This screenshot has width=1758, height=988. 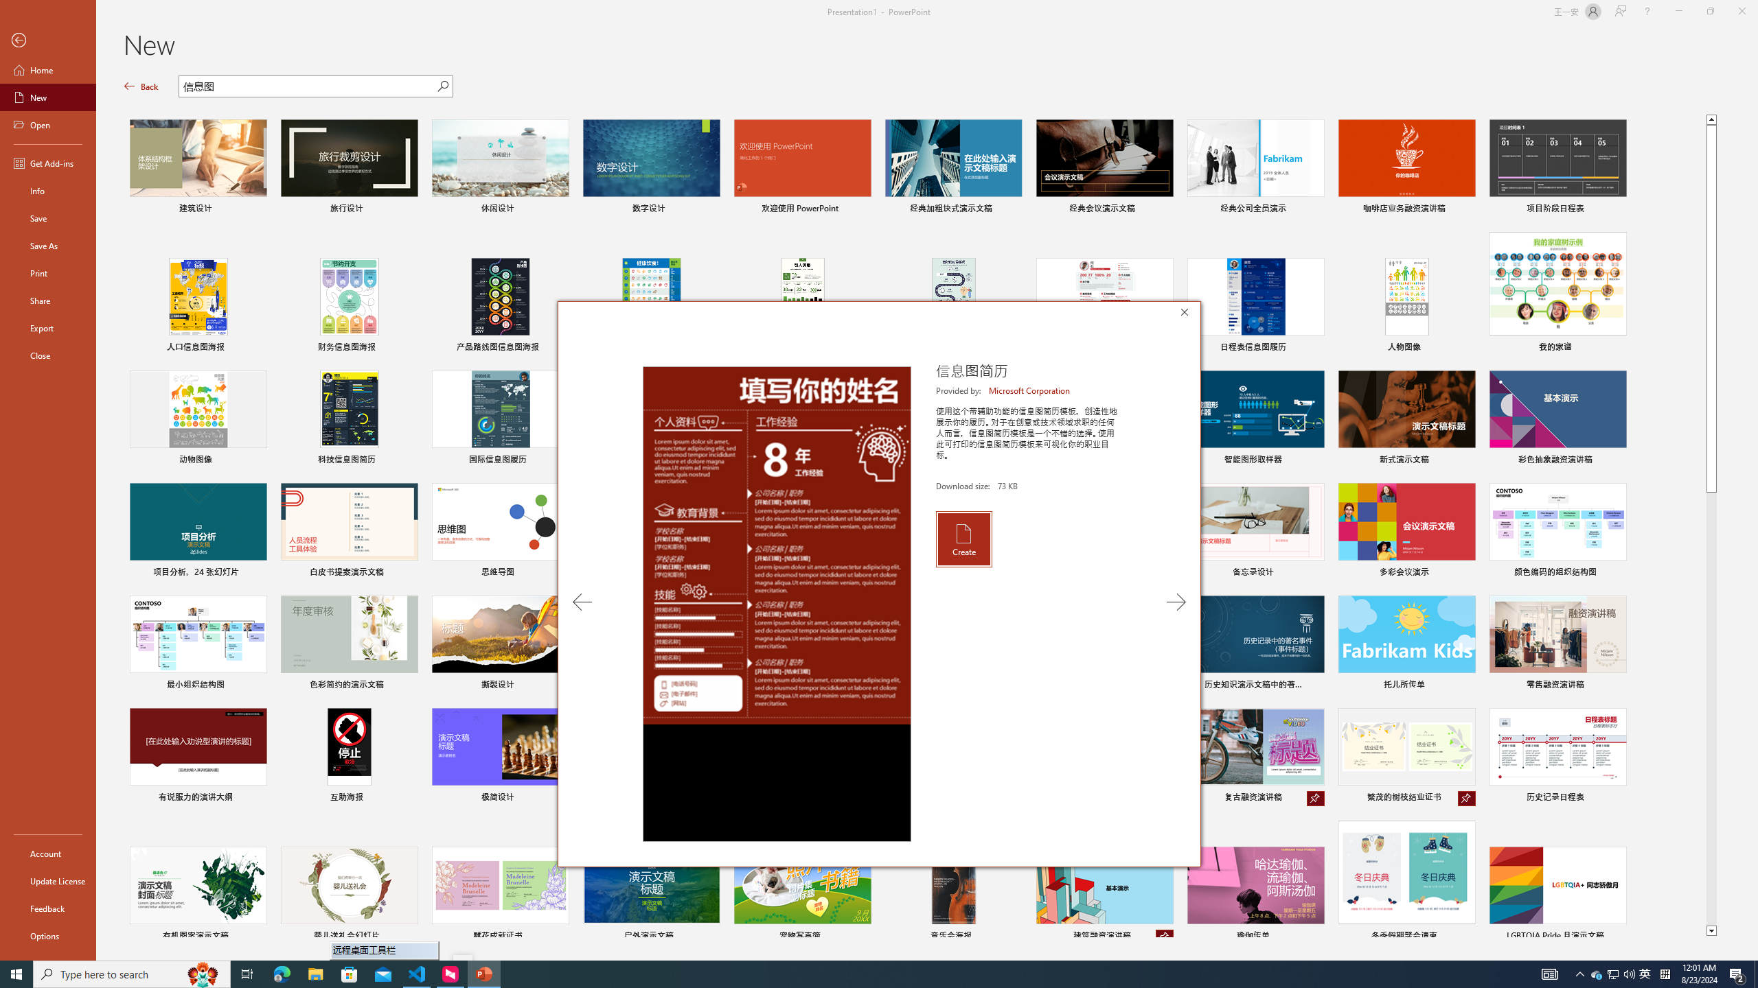 I want to click on File Explorer, so click(x=315, y=974).